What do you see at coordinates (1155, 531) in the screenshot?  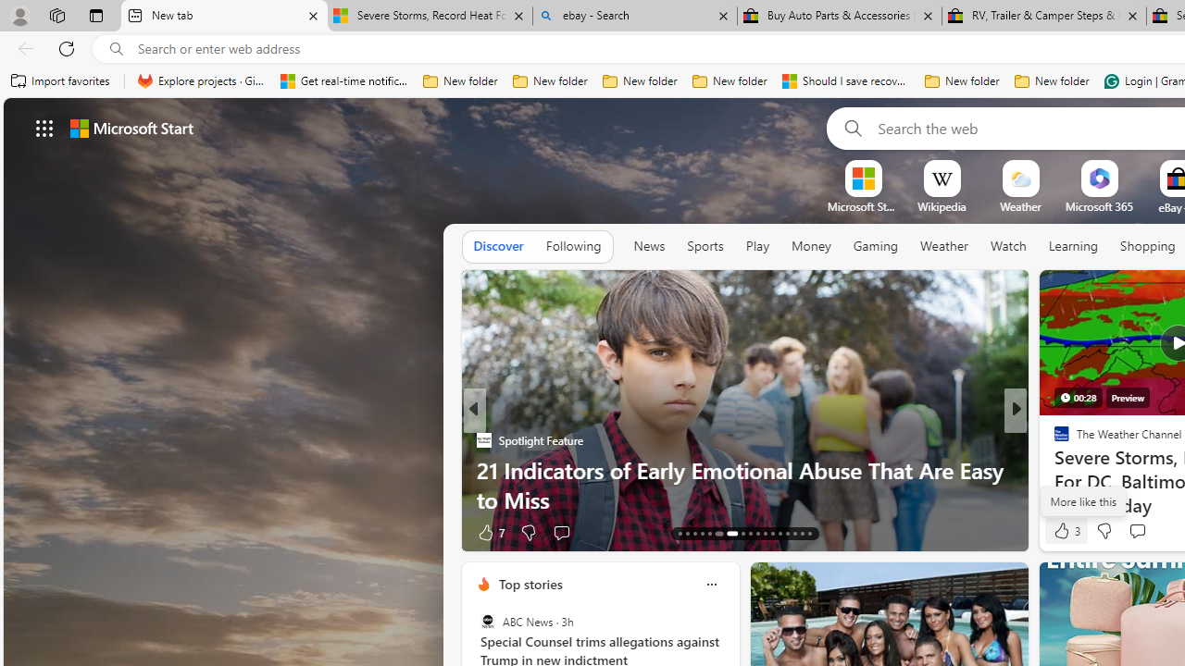 I see `View comments 167 Comment` at bounding box center [1155, 531].